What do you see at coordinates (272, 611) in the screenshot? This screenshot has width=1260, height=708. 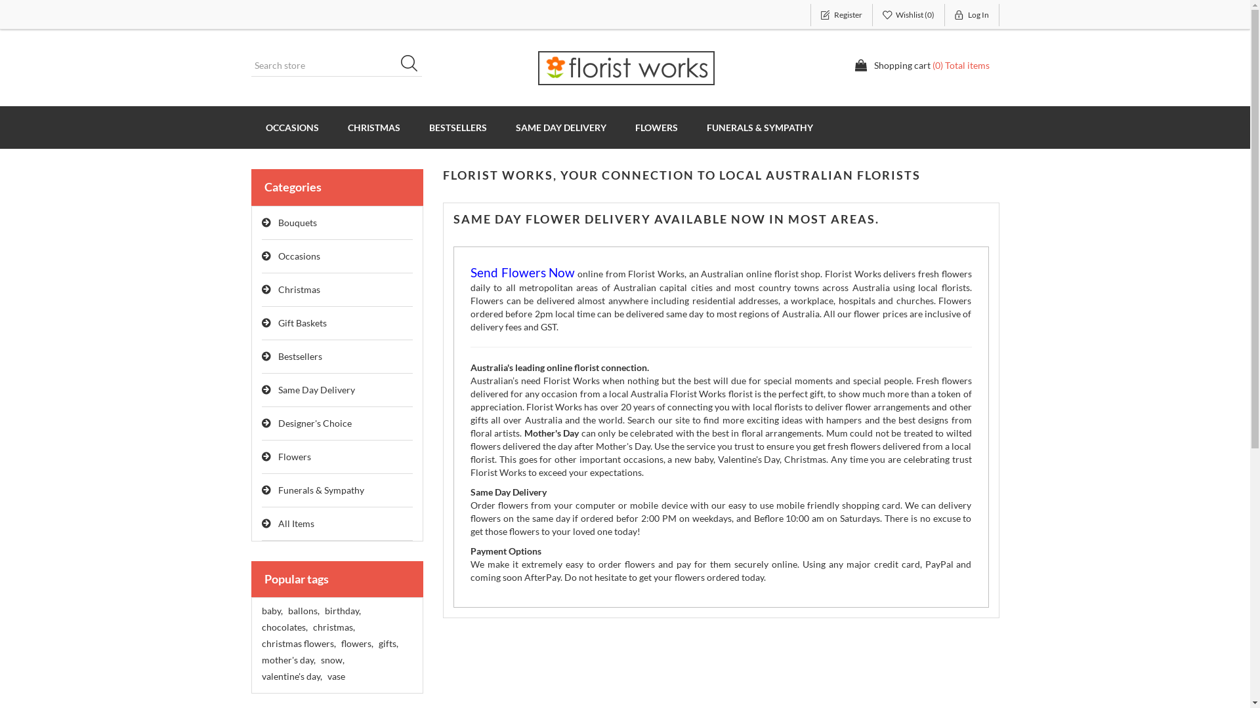 I see `baby,` at bounding box center [272, 611].